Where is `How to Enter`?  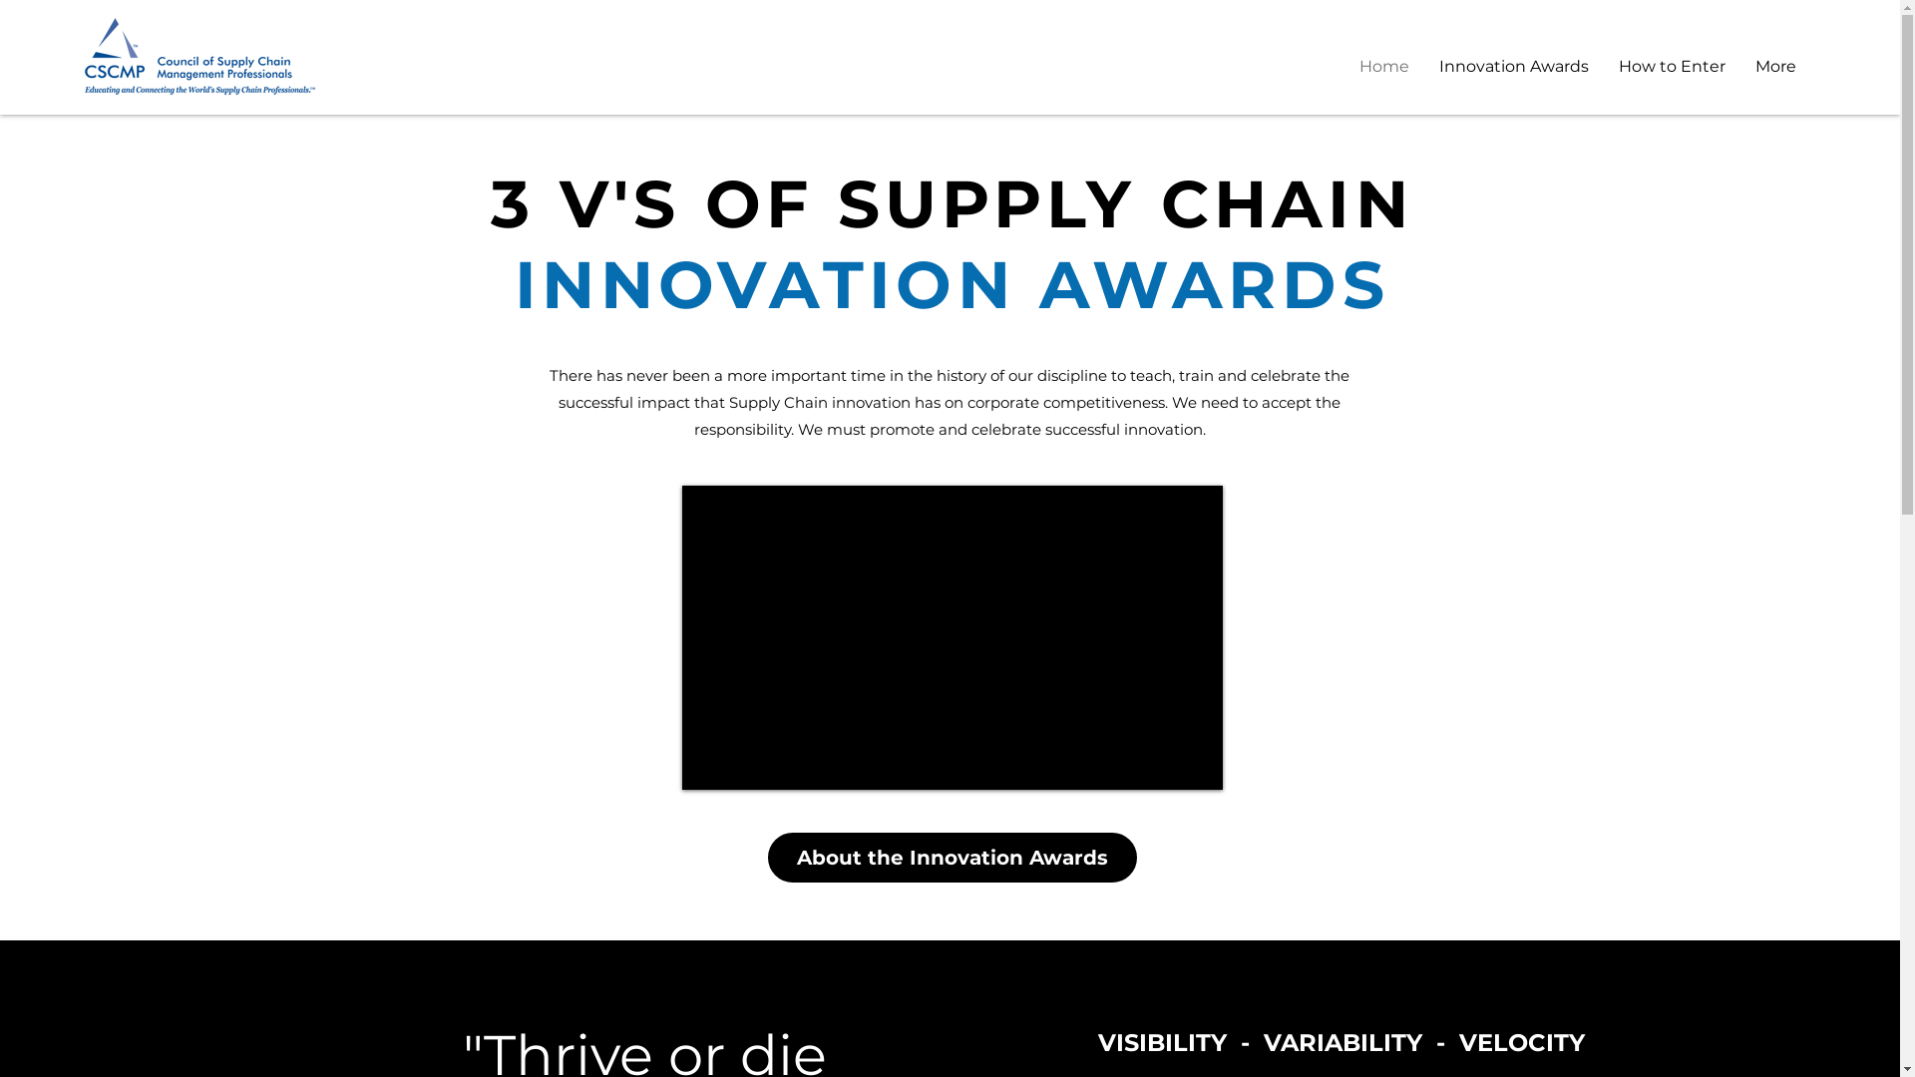 How to Enter is located at coordinates (1672, 67).